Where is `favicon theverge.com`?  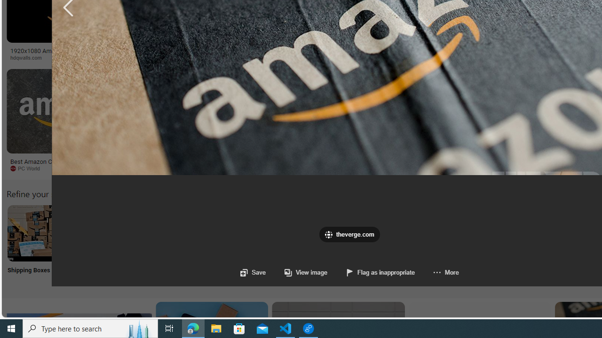 favicon theverge.com is located at coordinates (349, 235).